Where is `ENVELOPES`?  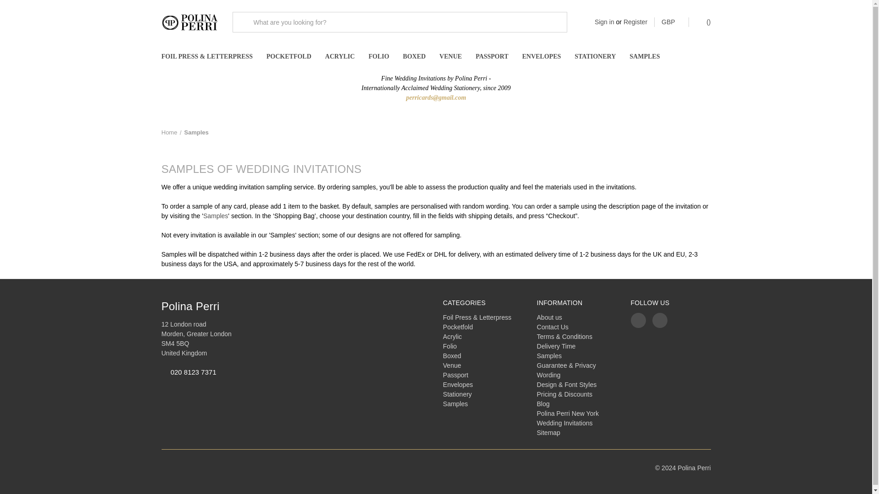
ENVELOPES is located at coordinates (541, 57).